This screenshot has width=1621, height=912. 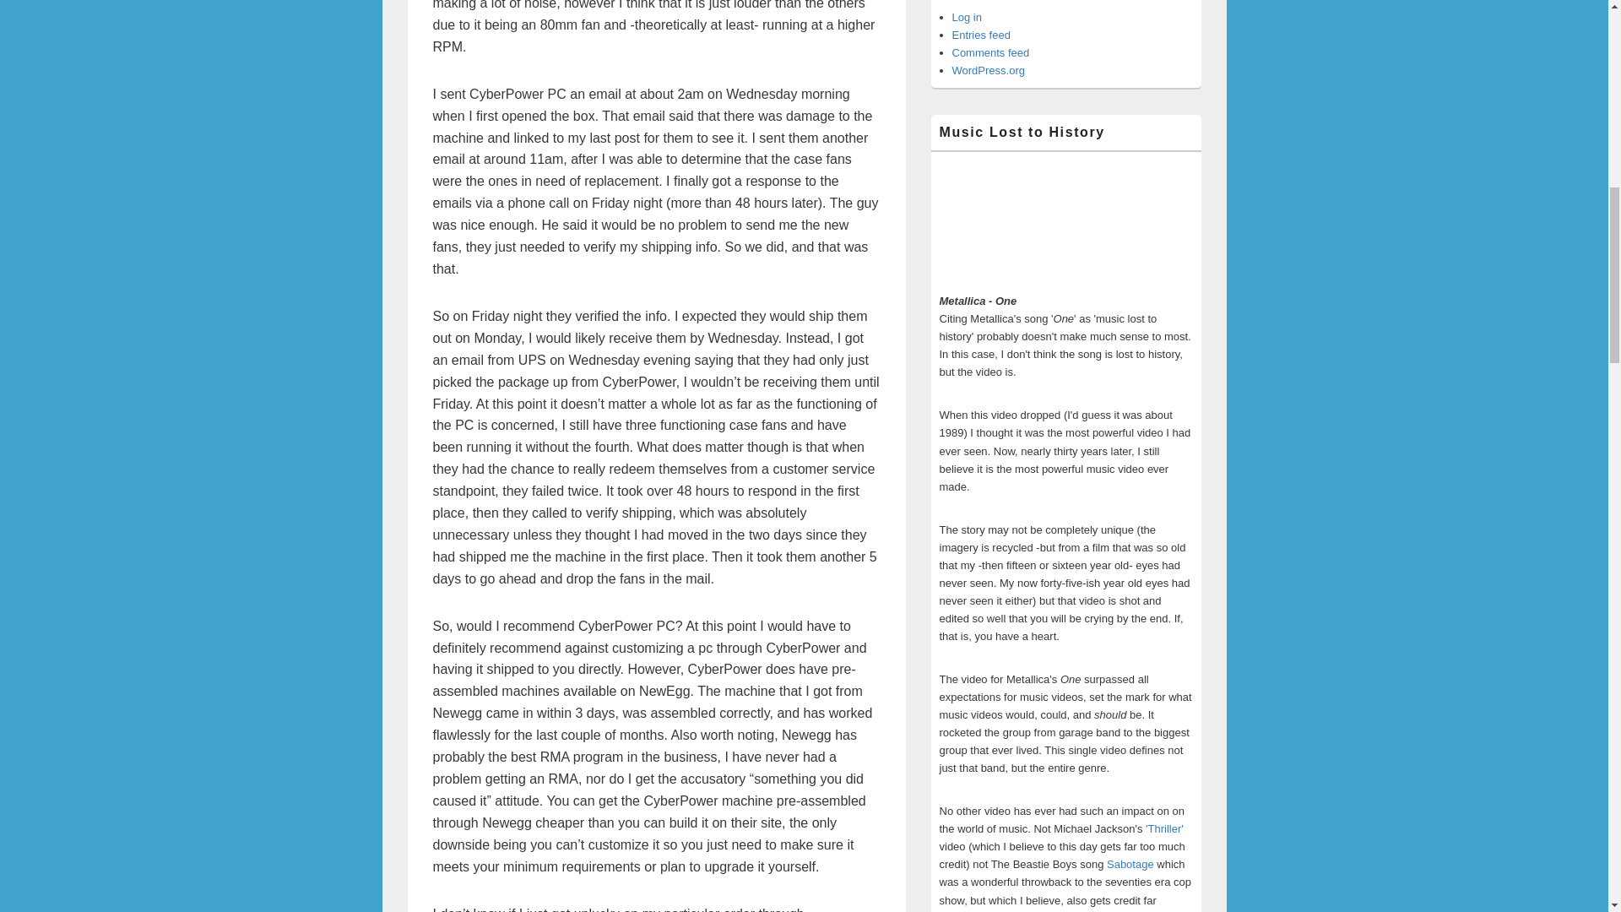 What do you see at coordinates (981, 34) in the screenshot?
I see `Entries feed` at bounding box center [981, 34].